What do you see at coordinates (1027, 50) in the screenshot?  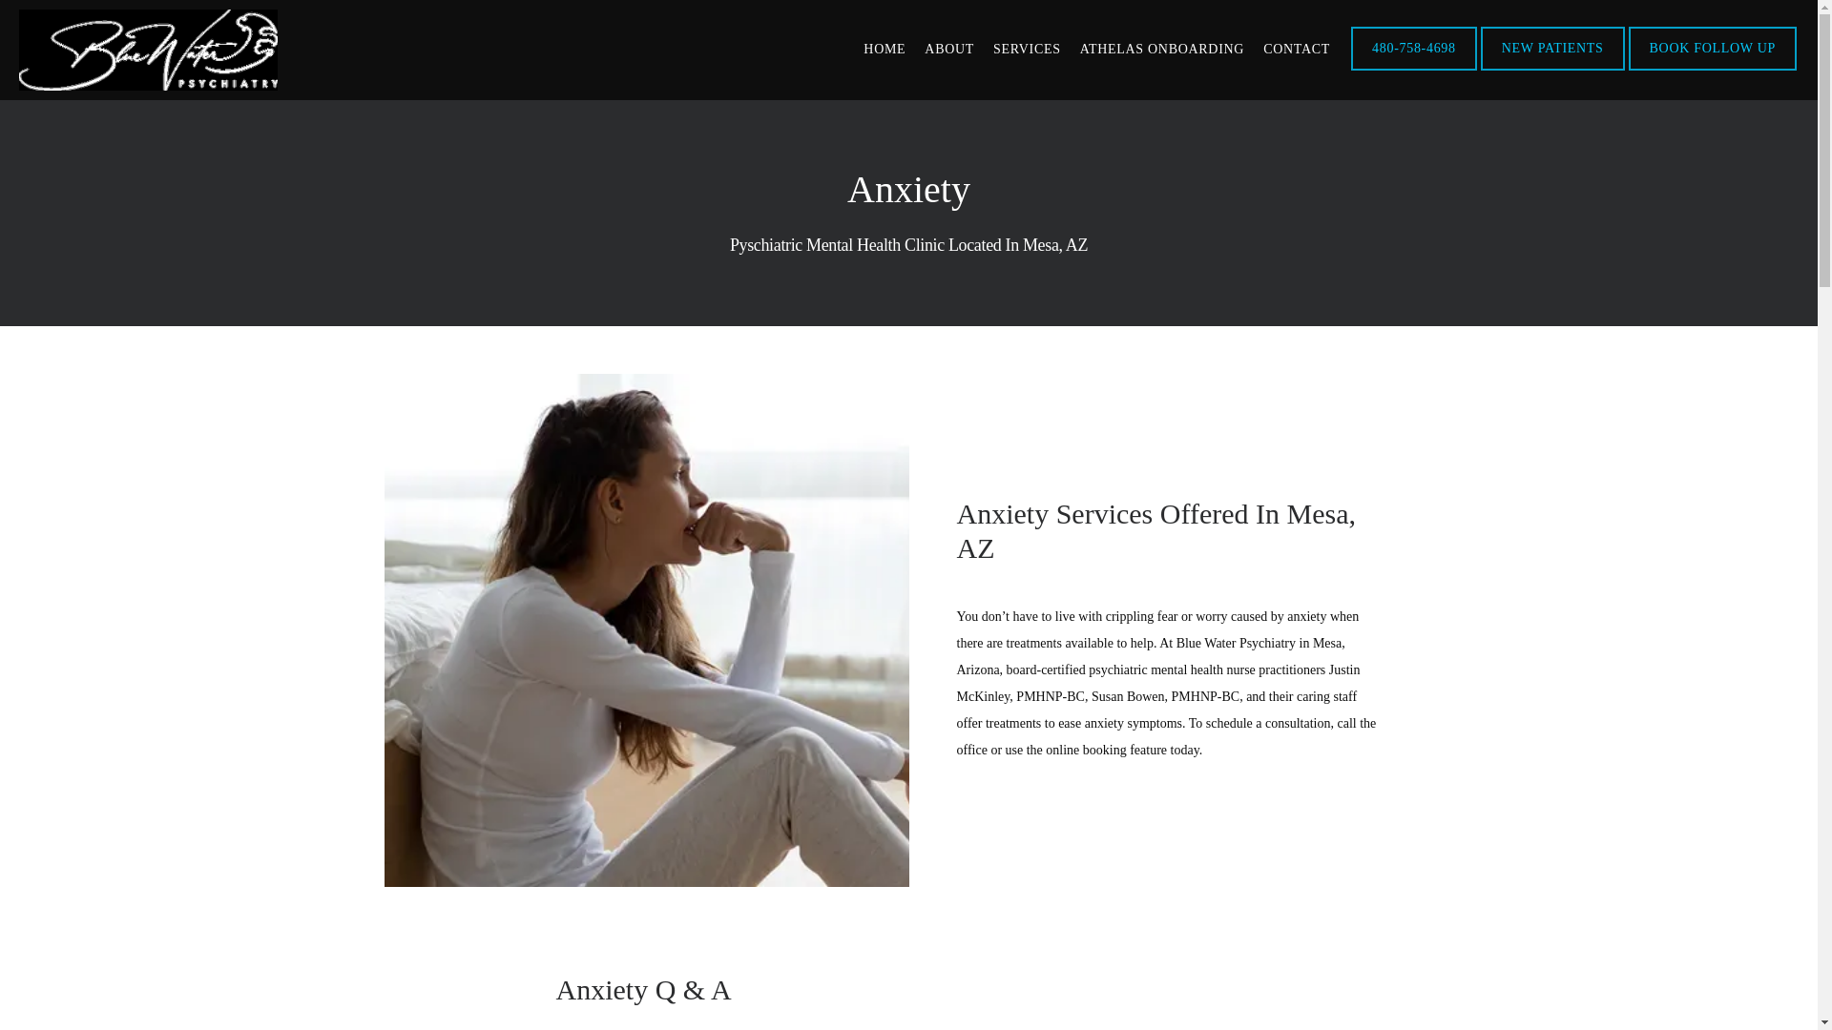 I see `SERVICES` at bounding box center [1027, 50].